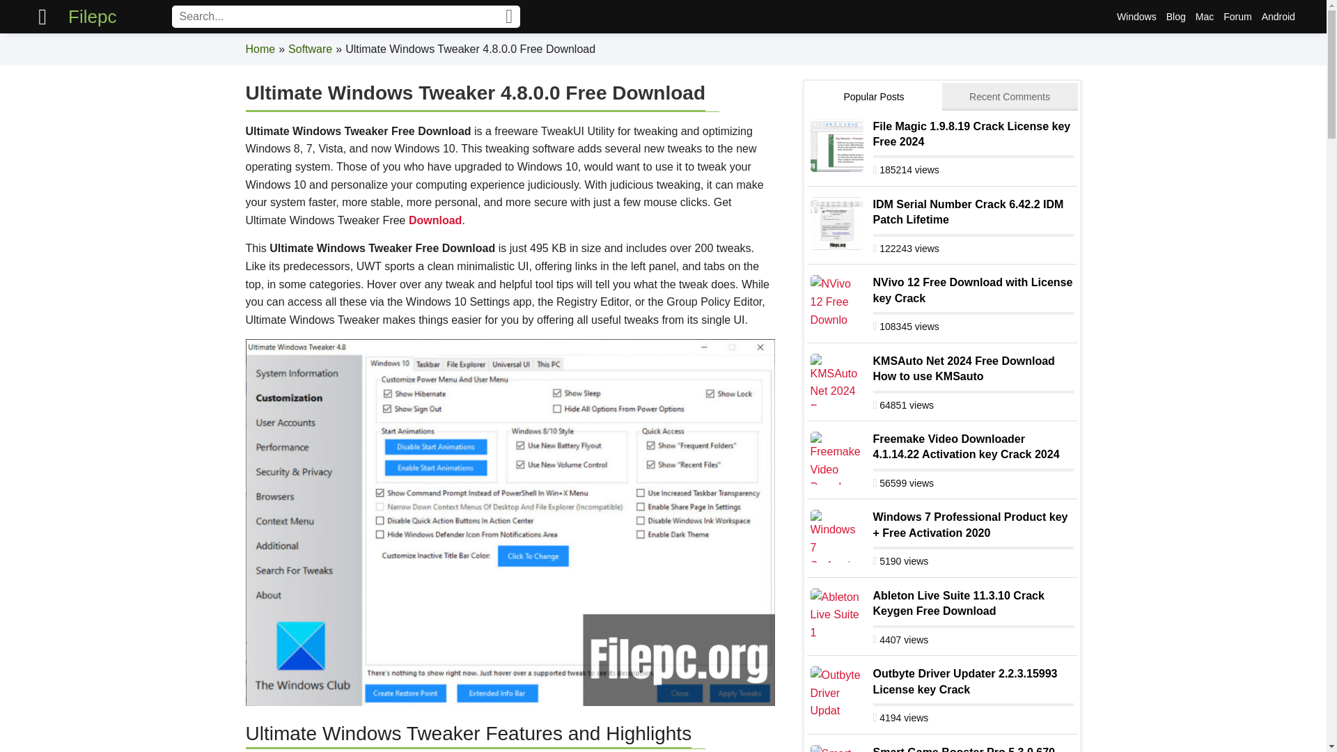  I want to click on Android, so click(1278, 17).